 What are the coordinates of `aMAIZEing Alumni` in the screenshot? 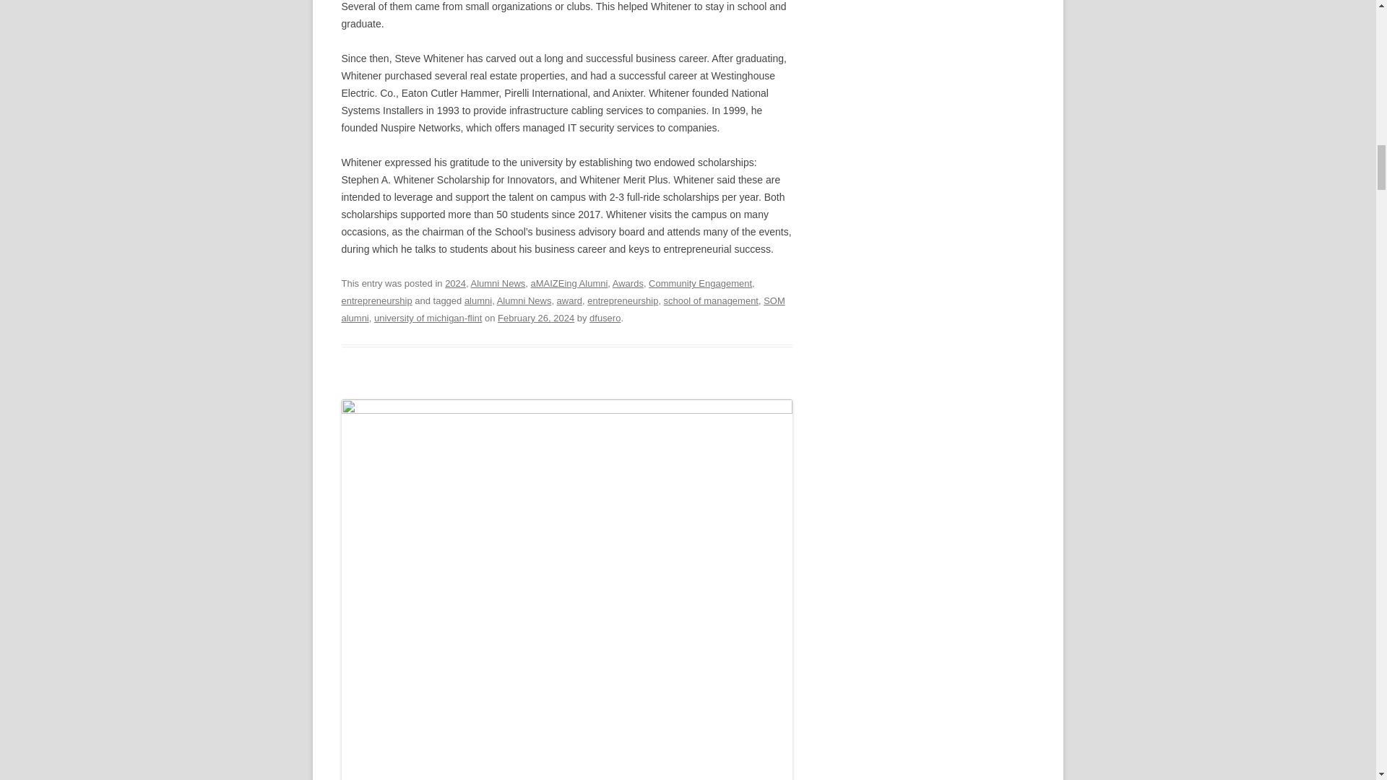 It's located at (568, 283).